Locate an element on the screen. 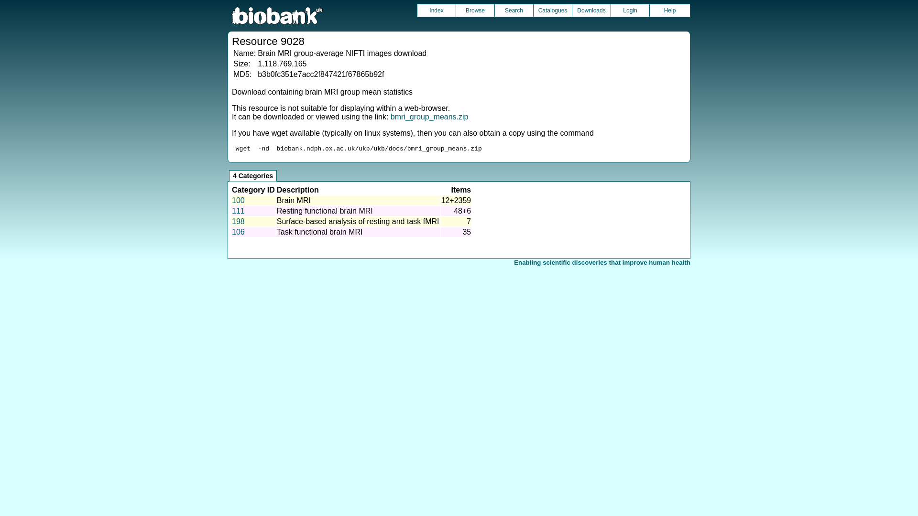 This screenshot has width=918, height=516. Task functional brain MRI is located at coordinates (319, 232).